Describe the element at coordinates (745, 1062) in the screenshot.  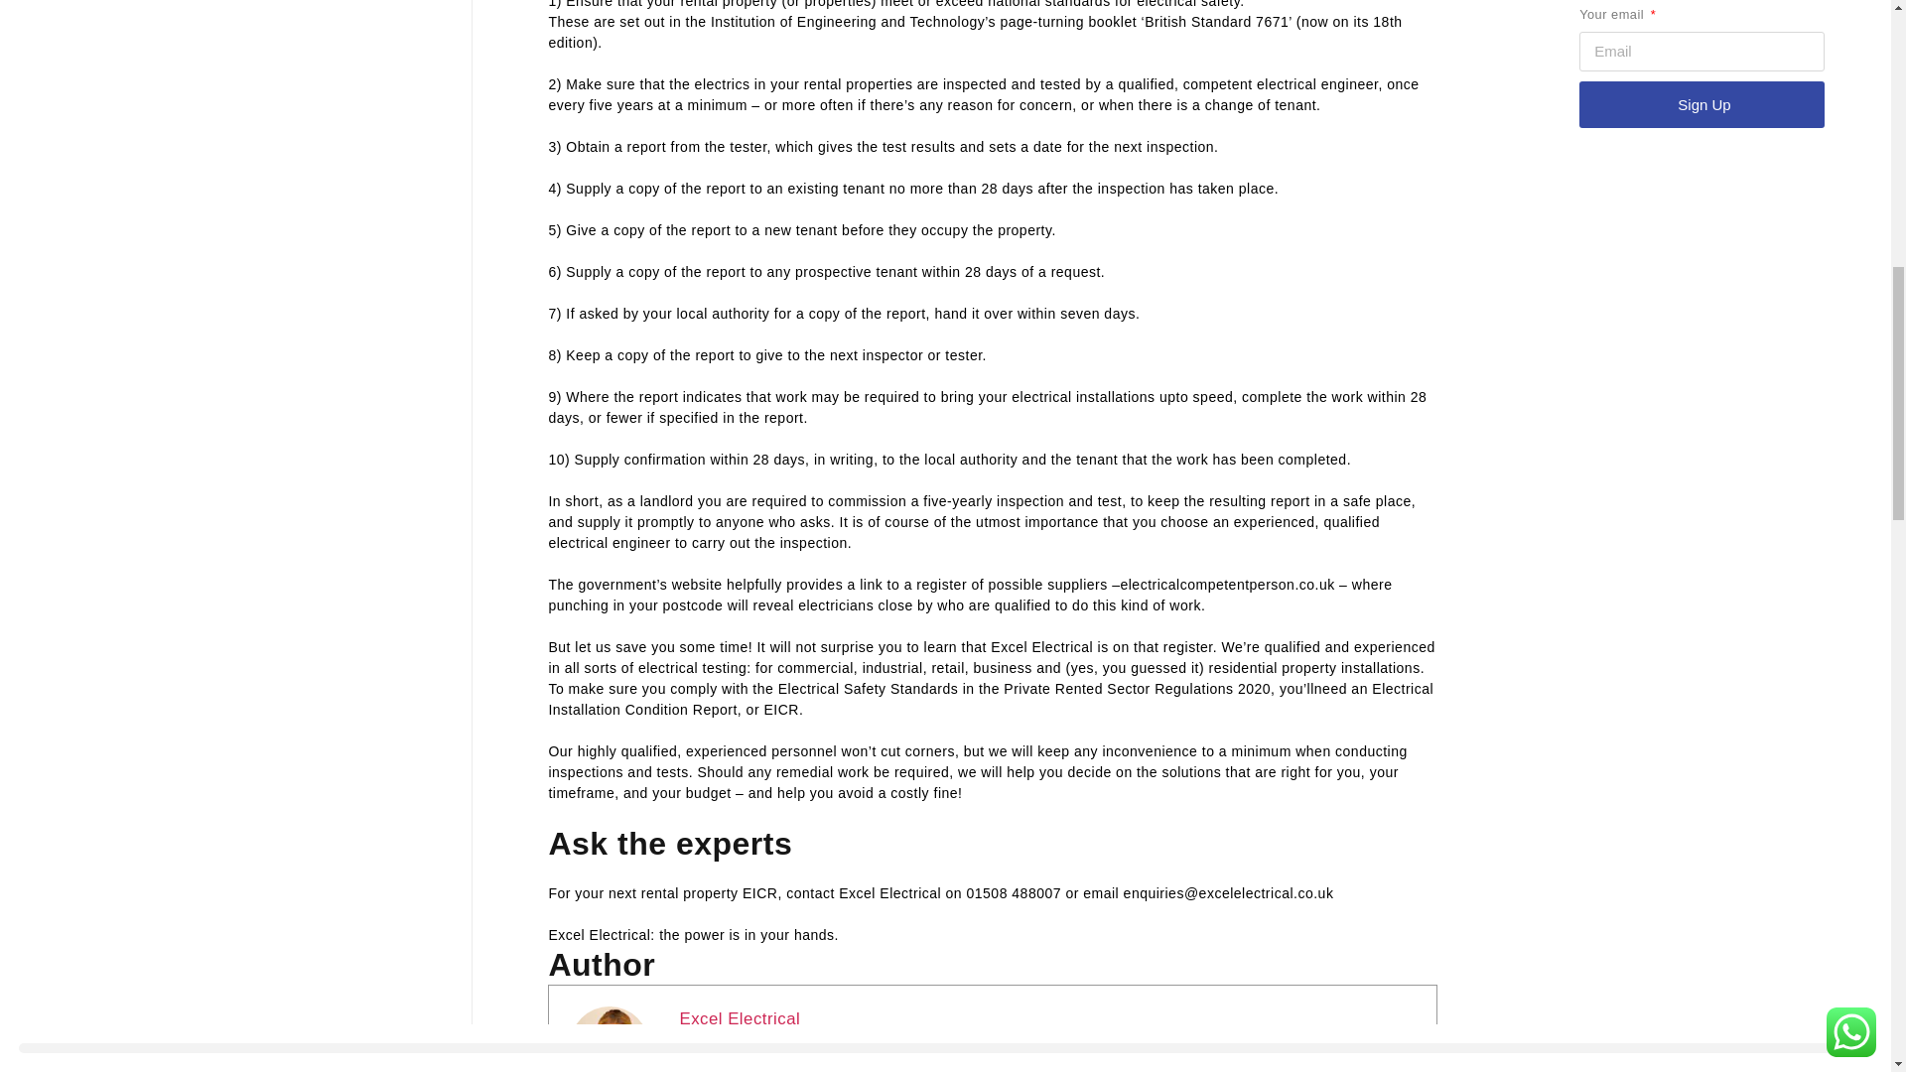
I see `View all posts` at that location.